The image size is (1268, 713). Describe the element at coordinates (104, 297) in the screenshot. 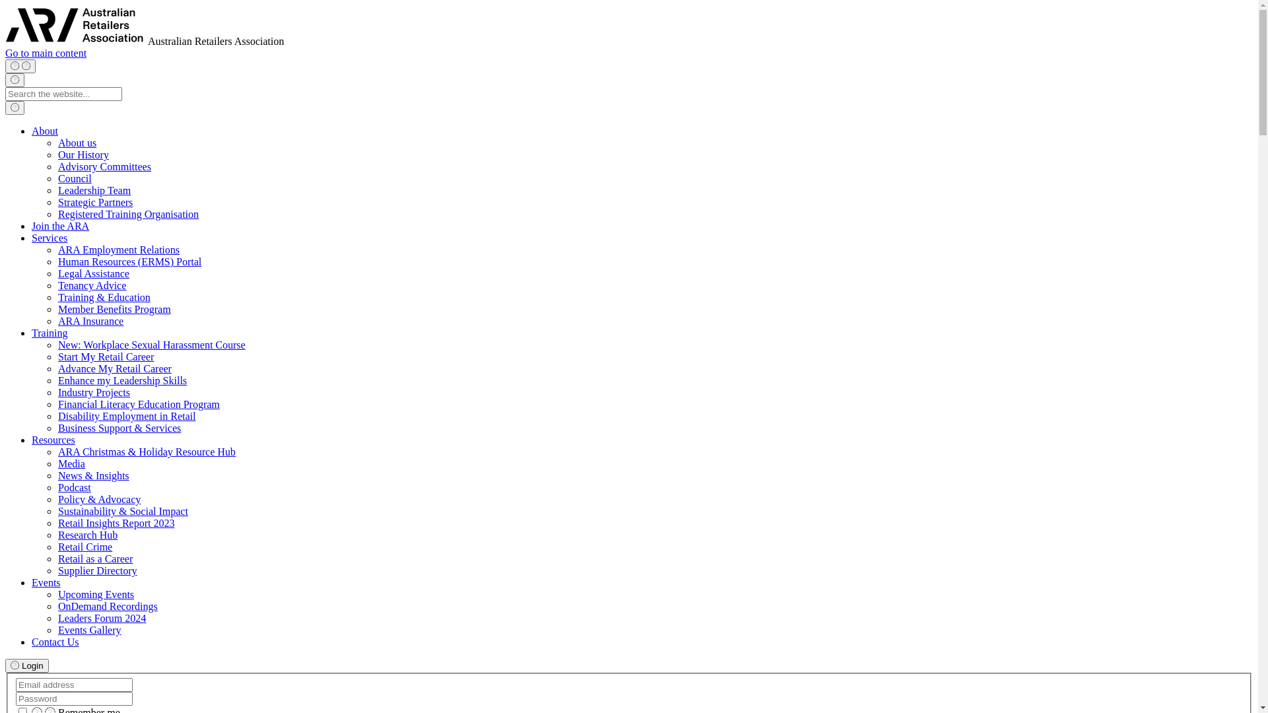

I see `Training & Education` at that location.